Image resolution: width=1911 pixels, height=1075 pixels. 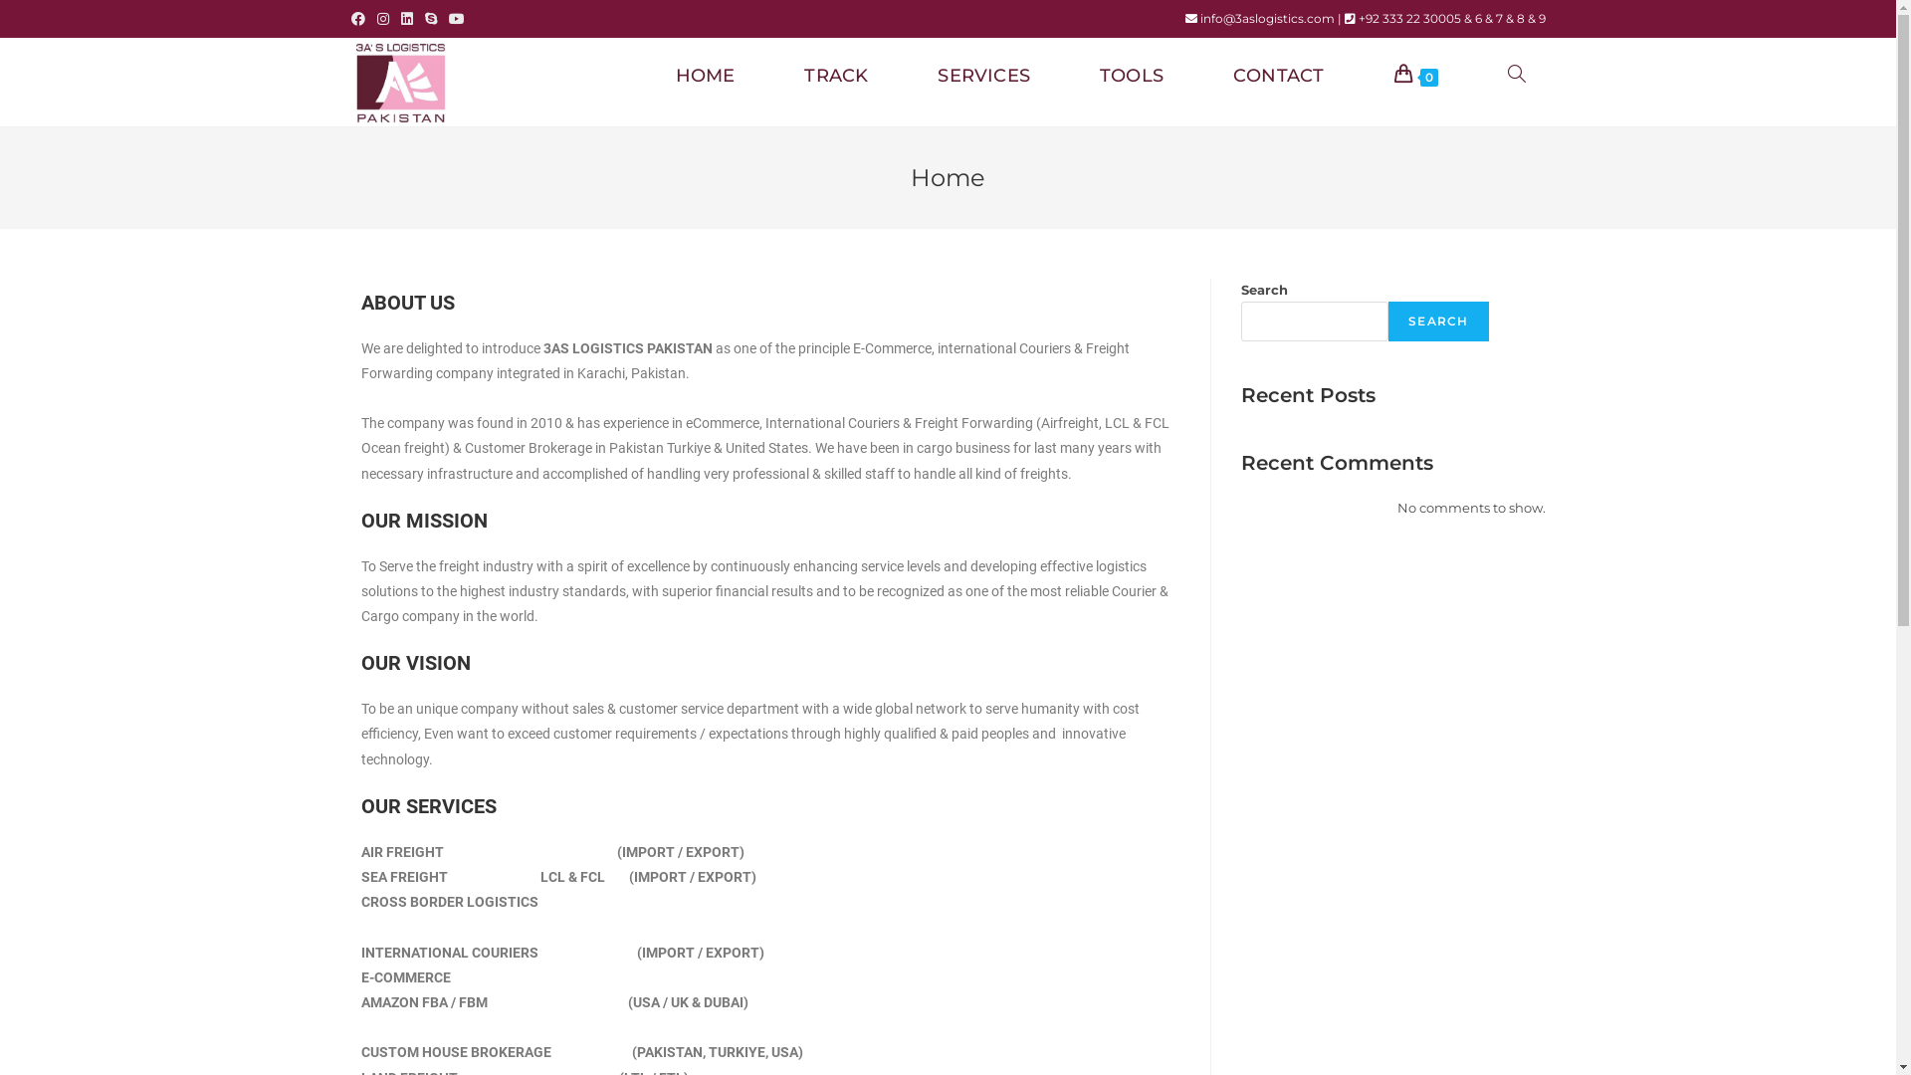 I want to click on TRACK, so click(x=836, y=76).